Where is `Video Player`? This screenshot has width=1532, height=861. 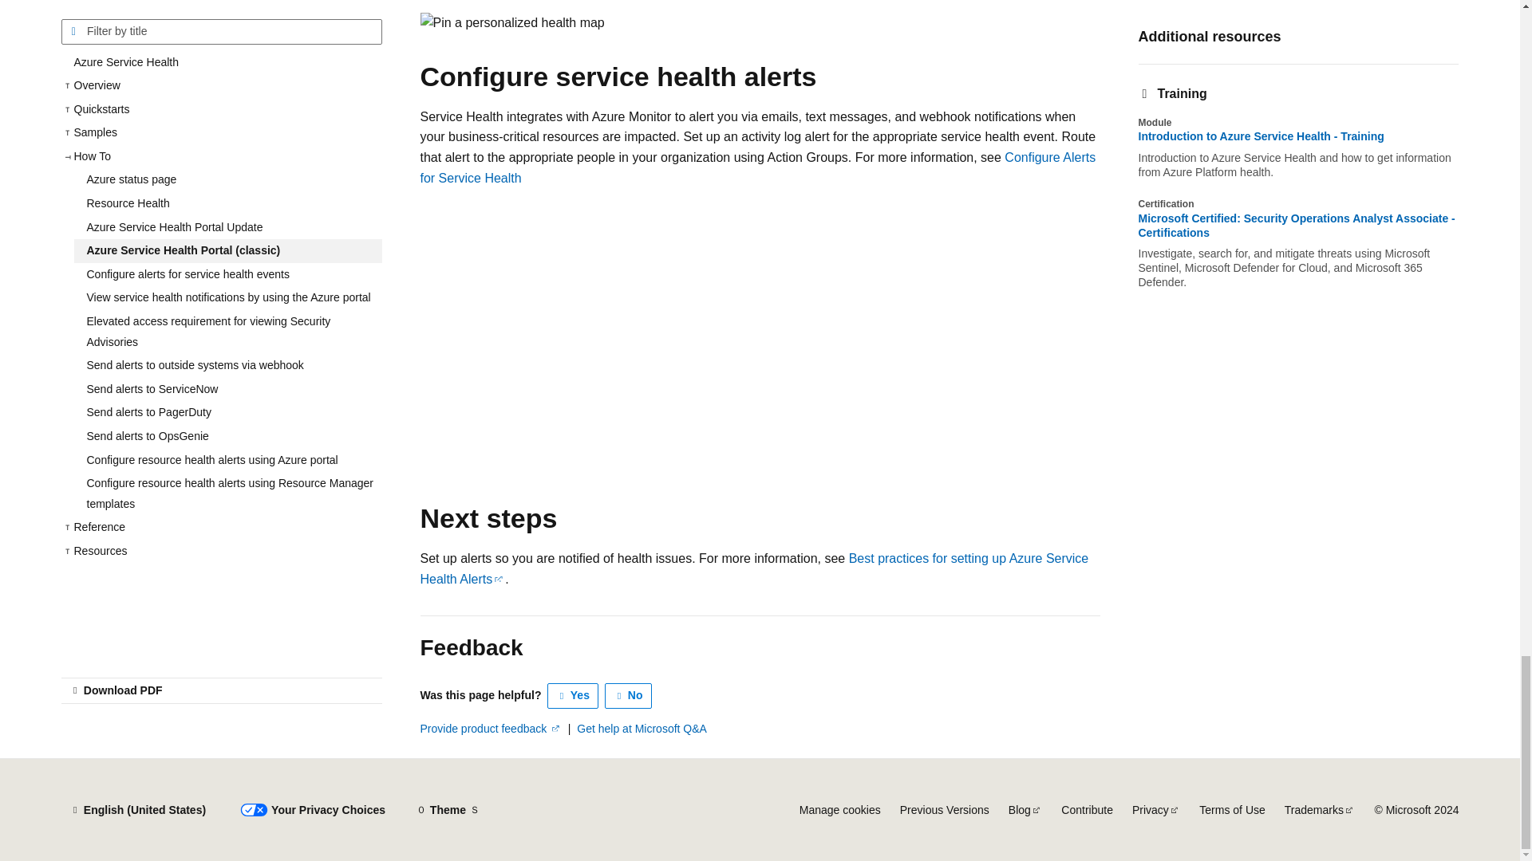
Video Player is located at coordinates (675, 332).